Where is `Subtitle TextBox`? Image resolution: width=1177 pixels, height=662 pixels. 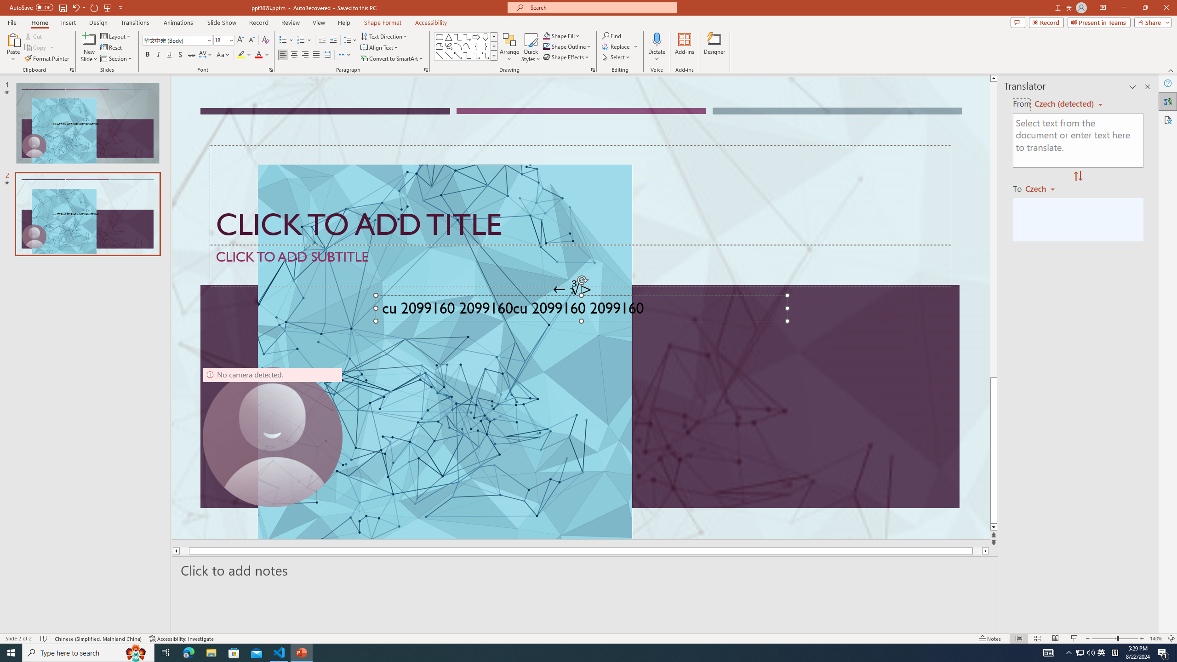 Subtitle TextBox is located at coordinates (580, 265).